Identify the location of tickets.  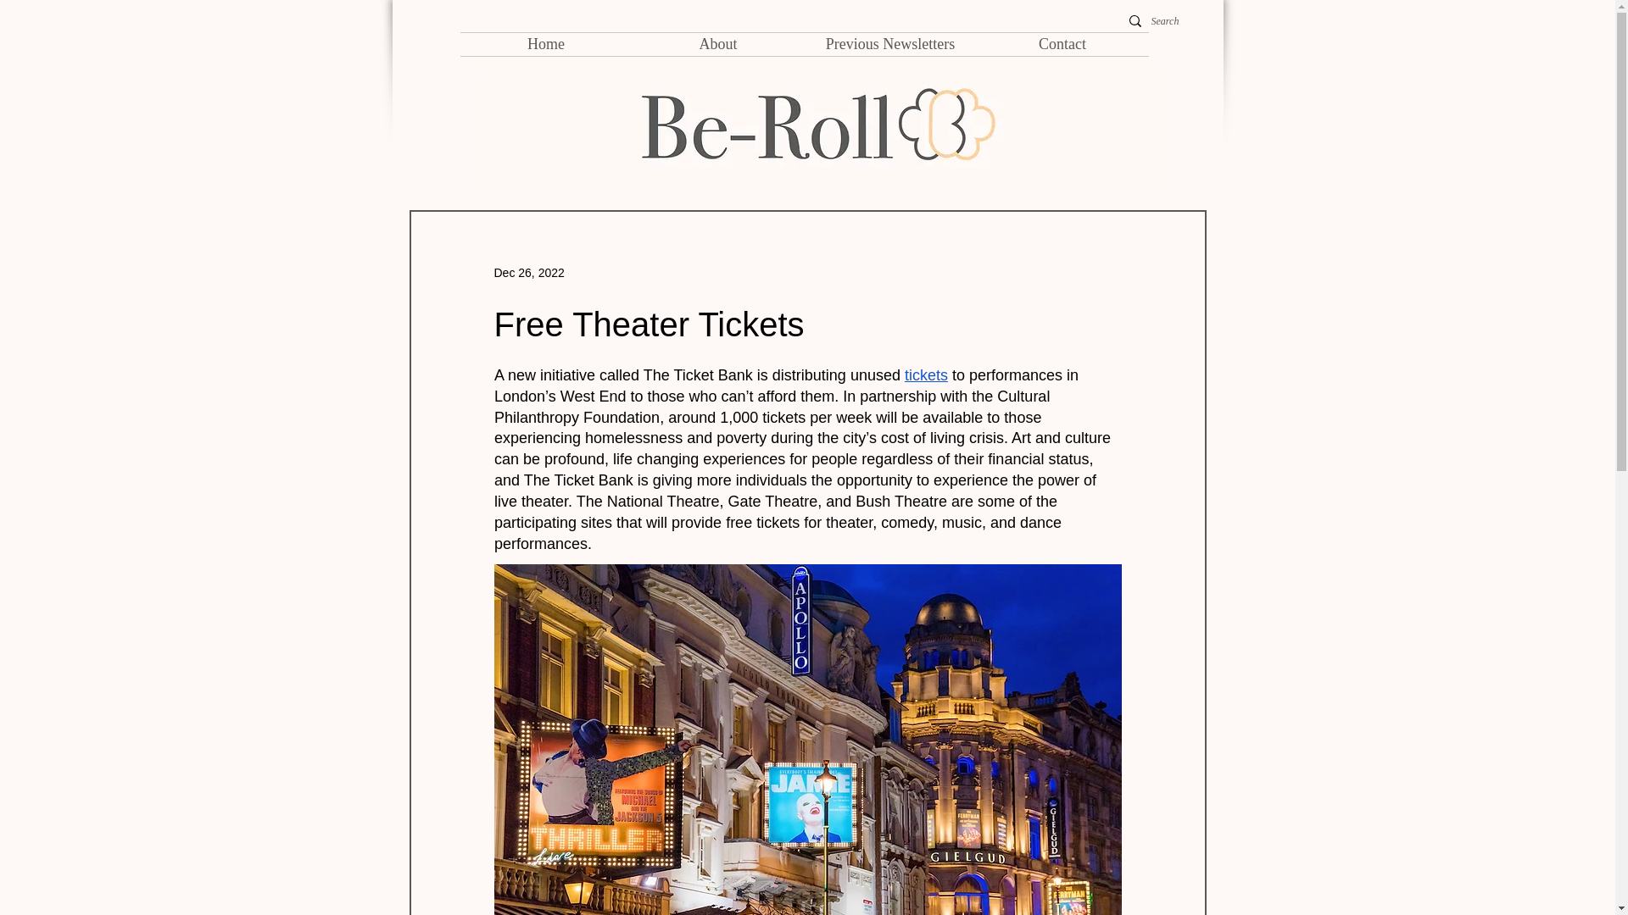
(925, 374).